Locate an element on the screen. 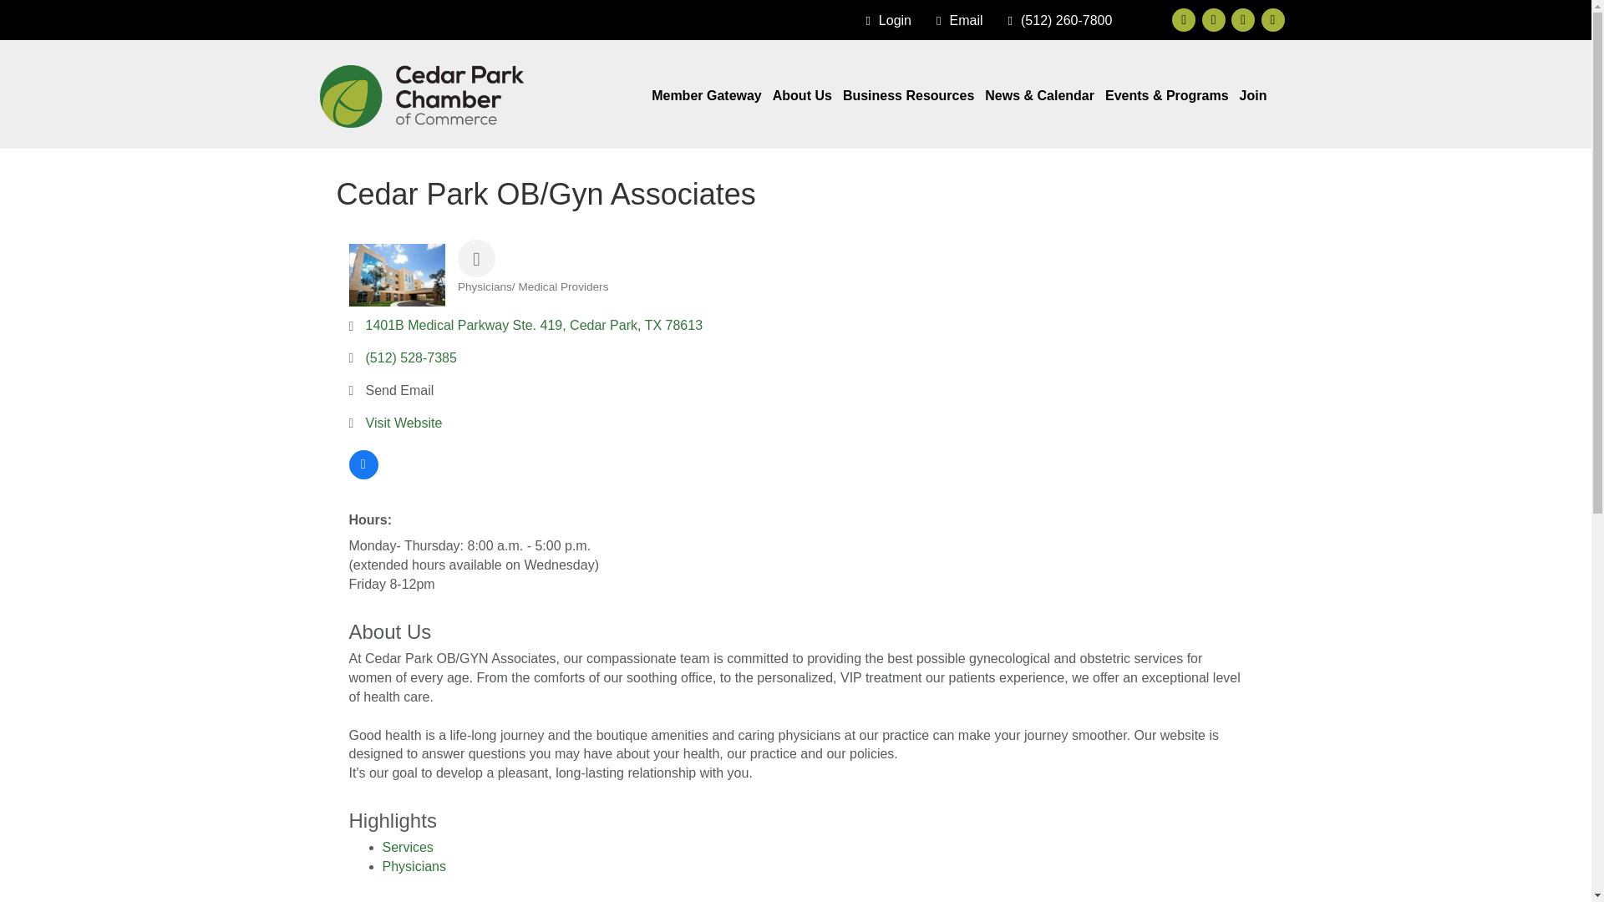  Login is located at coordinates (884, 21).